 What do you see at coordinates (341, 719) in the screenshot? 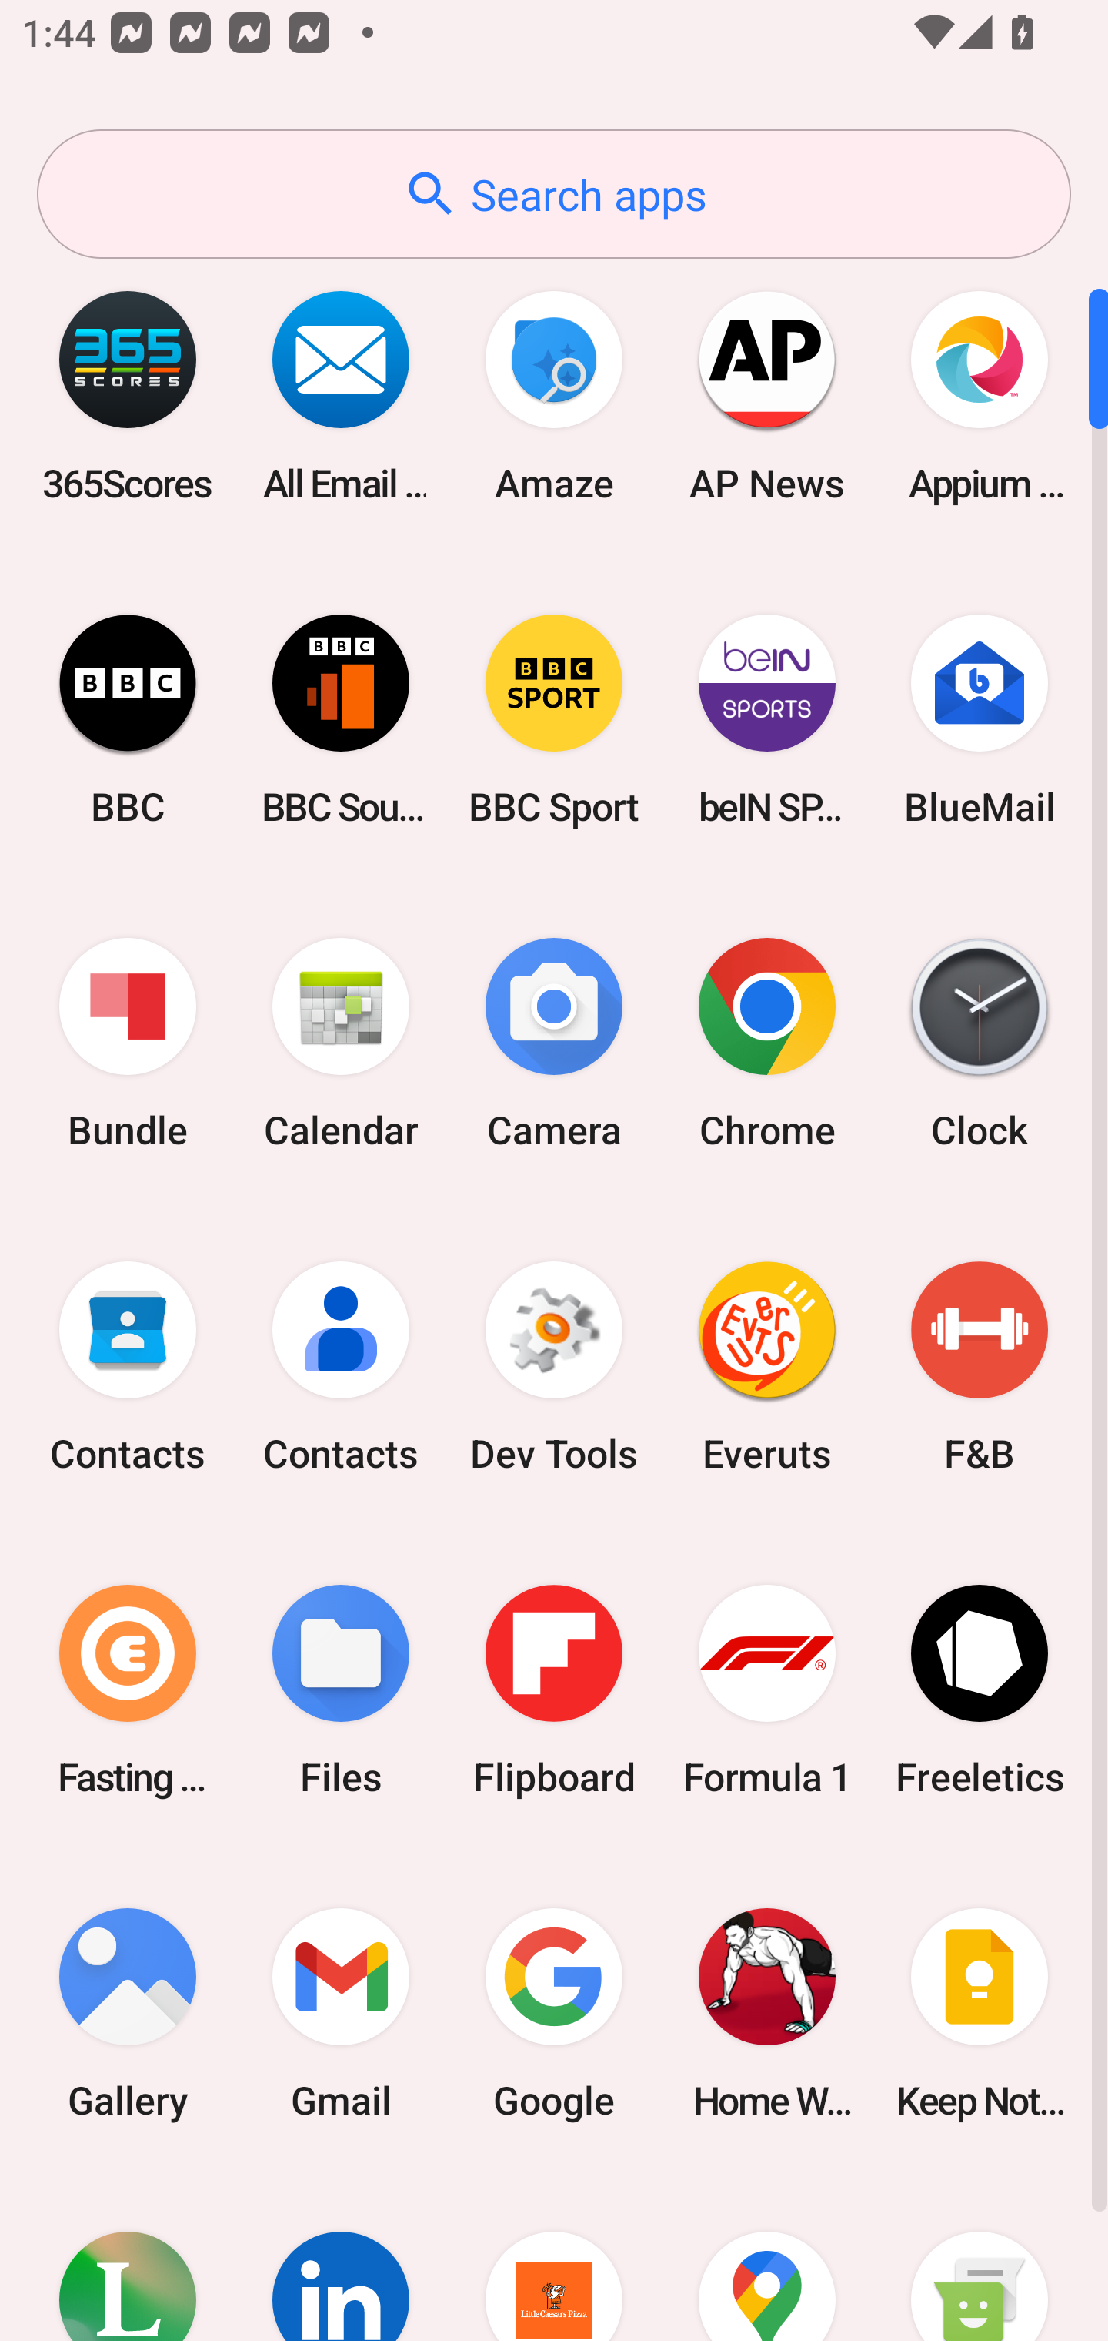
I see `BBC Sounds` at bounding box center [341, 719].